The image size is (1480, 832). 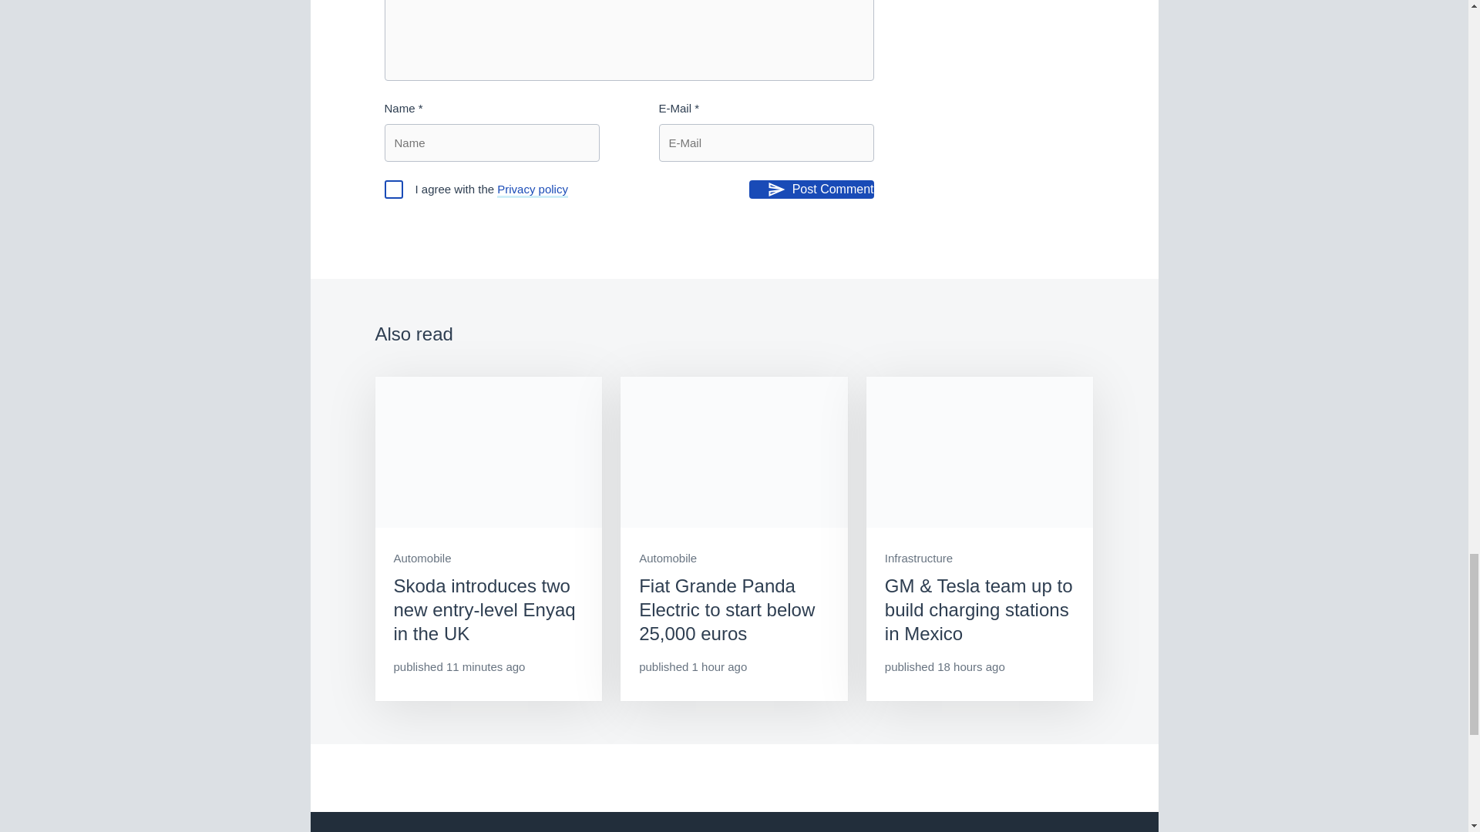 What do you see at coordinates (734, 539) in the screenshot?
I see `Fiat Grande Panda Electric to start below 25,000 euros` at bounding box center [734, 539].